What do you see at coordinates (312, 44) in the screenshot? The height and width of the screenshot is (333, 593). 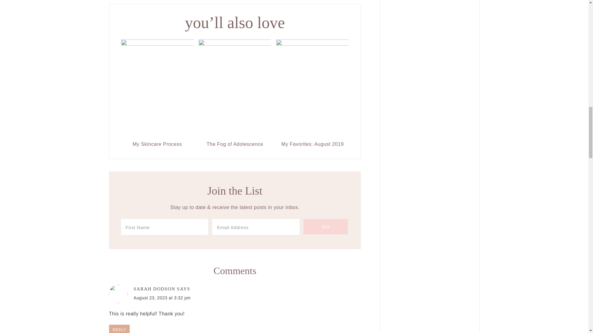 I see `Permanent Link to My Favorites:  August 2019` at bounding box center [312, 44].